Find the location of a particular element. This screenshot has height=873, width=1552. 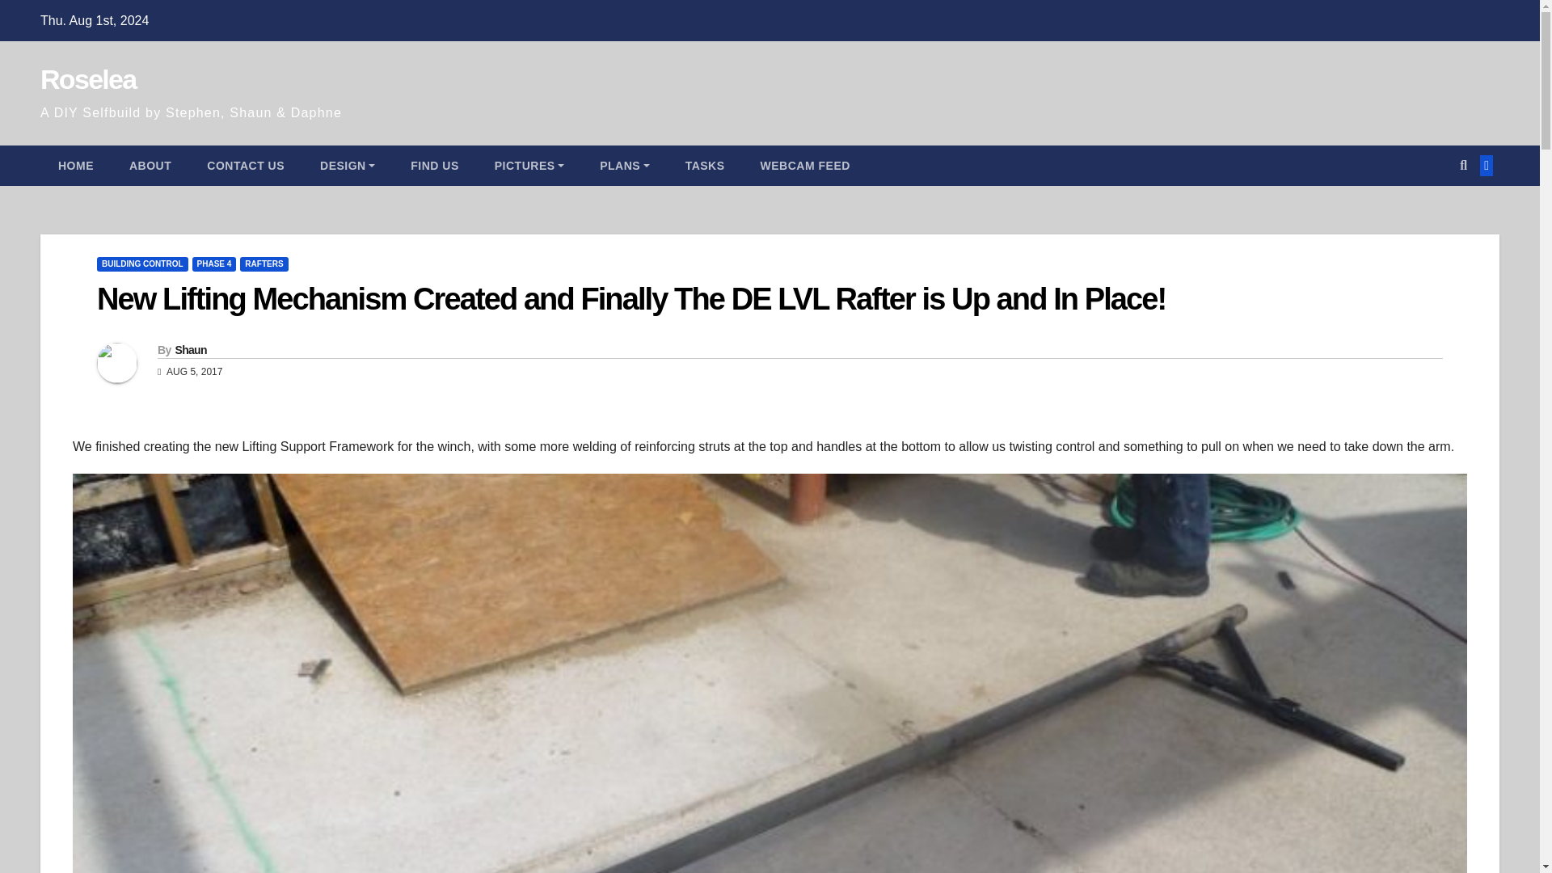

CONTACT US is located at coordinates (246, 166).